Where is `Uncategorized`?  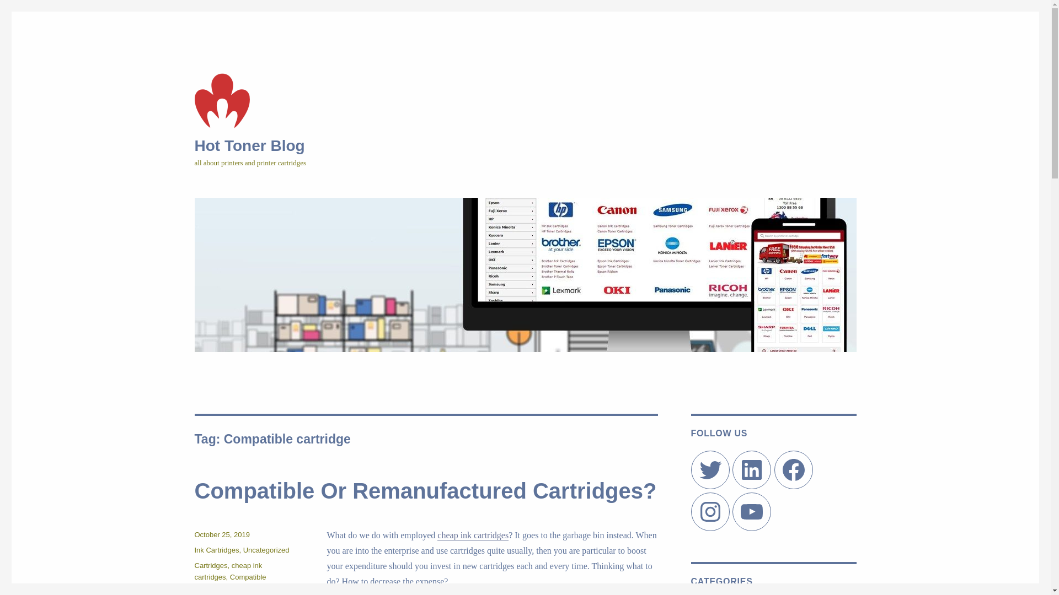 Uncategorized is located at coordinates (266, 550).